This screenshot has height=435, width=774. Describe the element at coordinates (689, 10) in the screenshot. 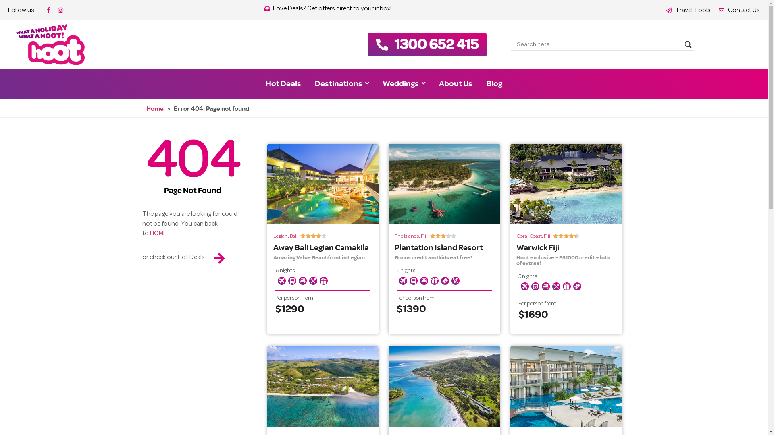

I see `Travel Tools` at that location.